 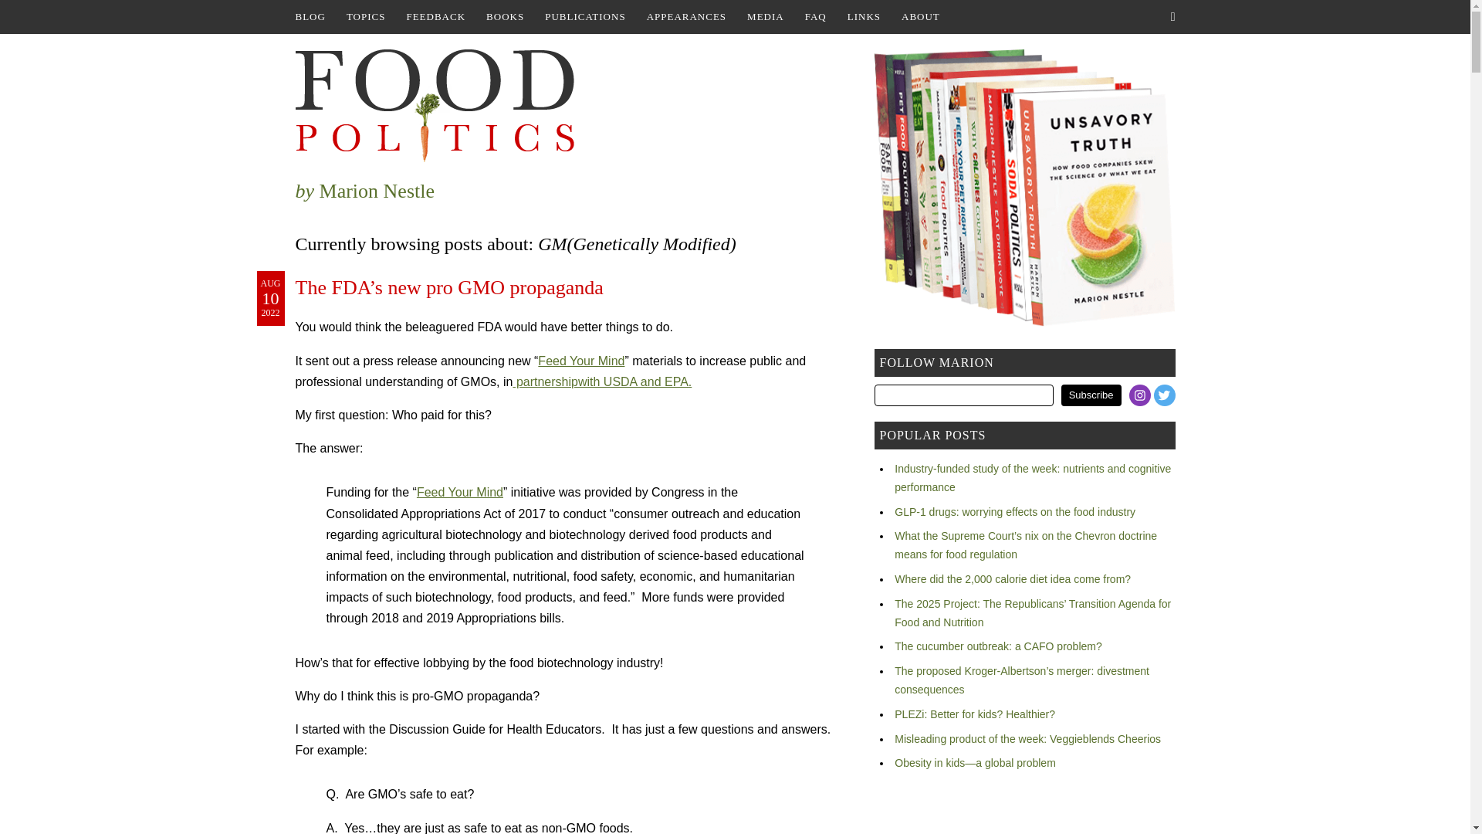 What do you see at coordinates (366, 17) in the screenshot?
I see `TOPICS` at bounding box center [366, 17].